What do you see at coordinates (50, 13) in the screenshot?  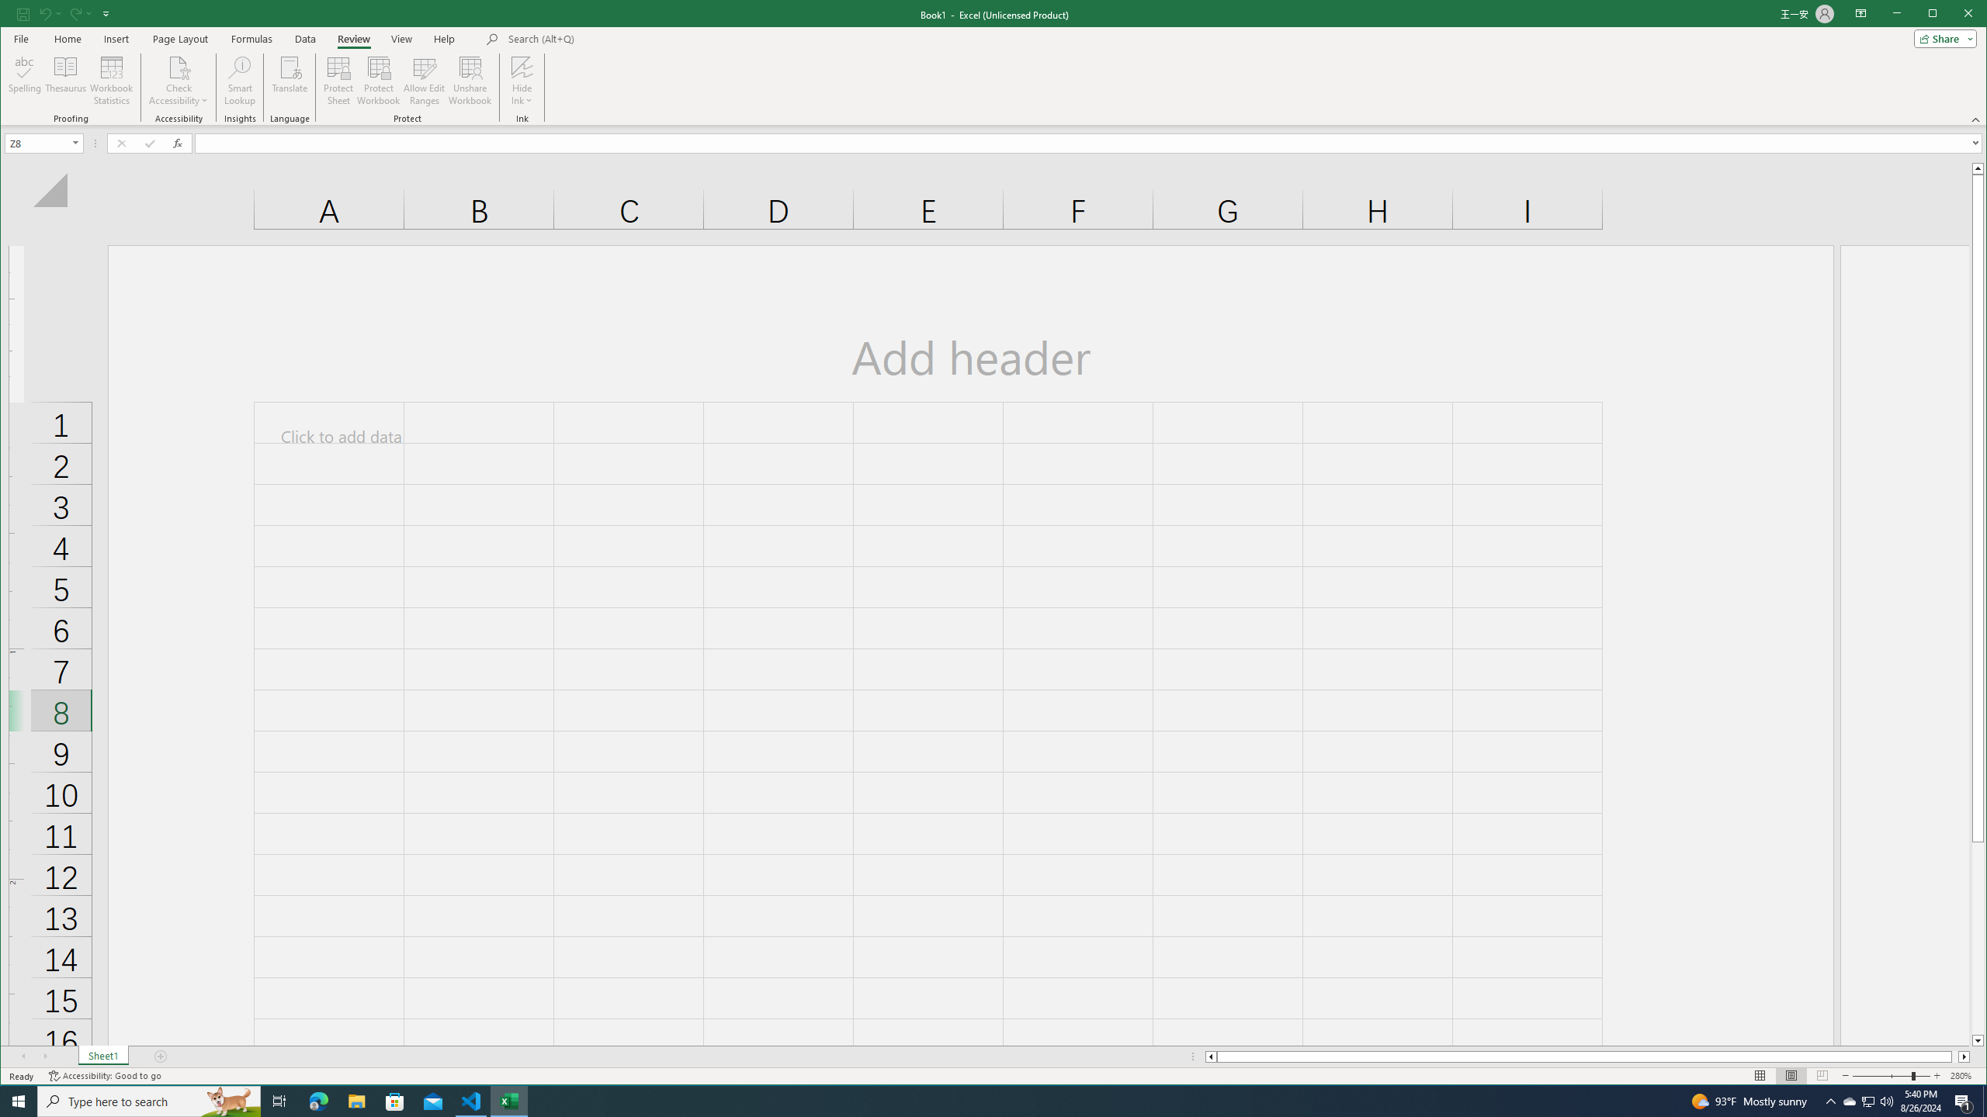 I see `Undo` at bounding box center [50, 13].